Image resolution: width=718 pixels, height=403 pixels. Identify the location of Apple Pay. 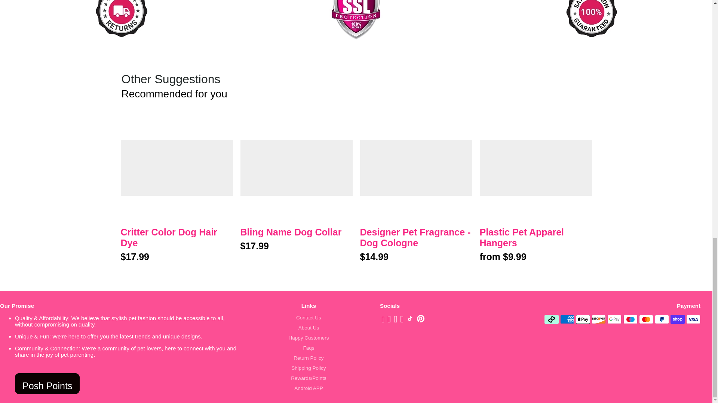
(583, 319).